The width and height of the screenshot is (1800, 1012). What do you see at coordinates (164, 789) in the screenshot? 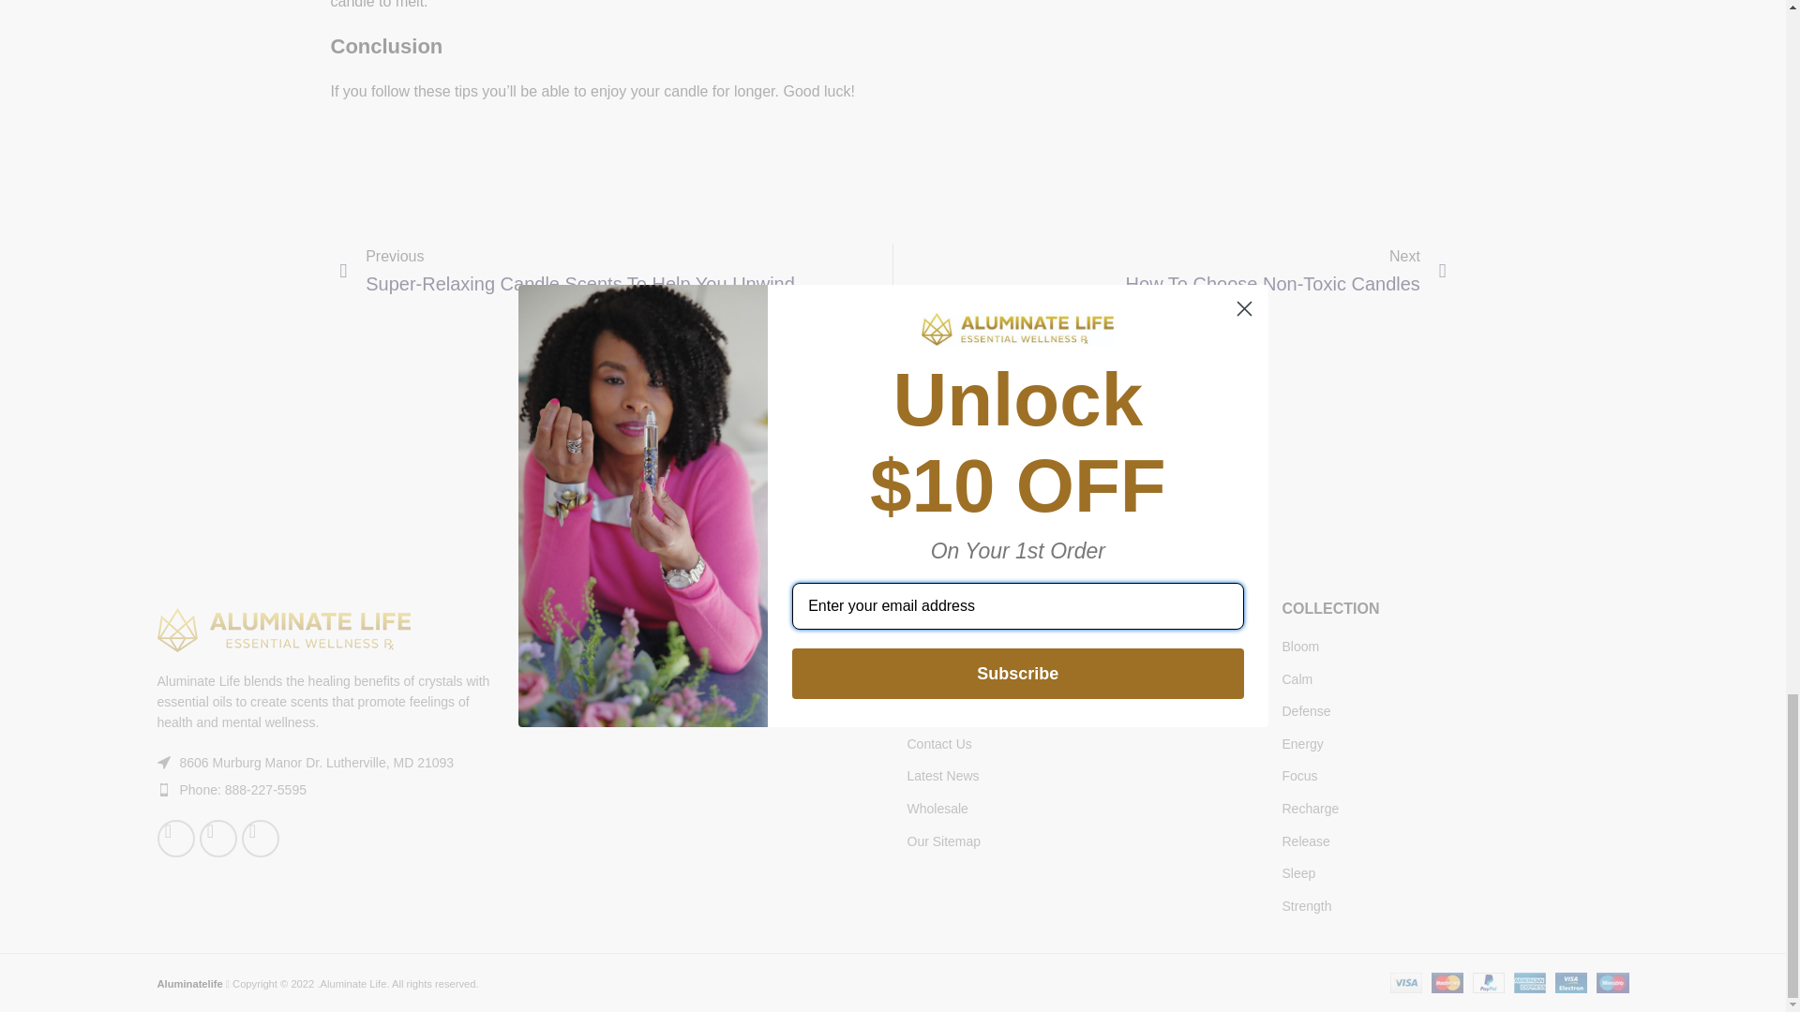
I see `phone-icon` at bounding box center [164, 789].